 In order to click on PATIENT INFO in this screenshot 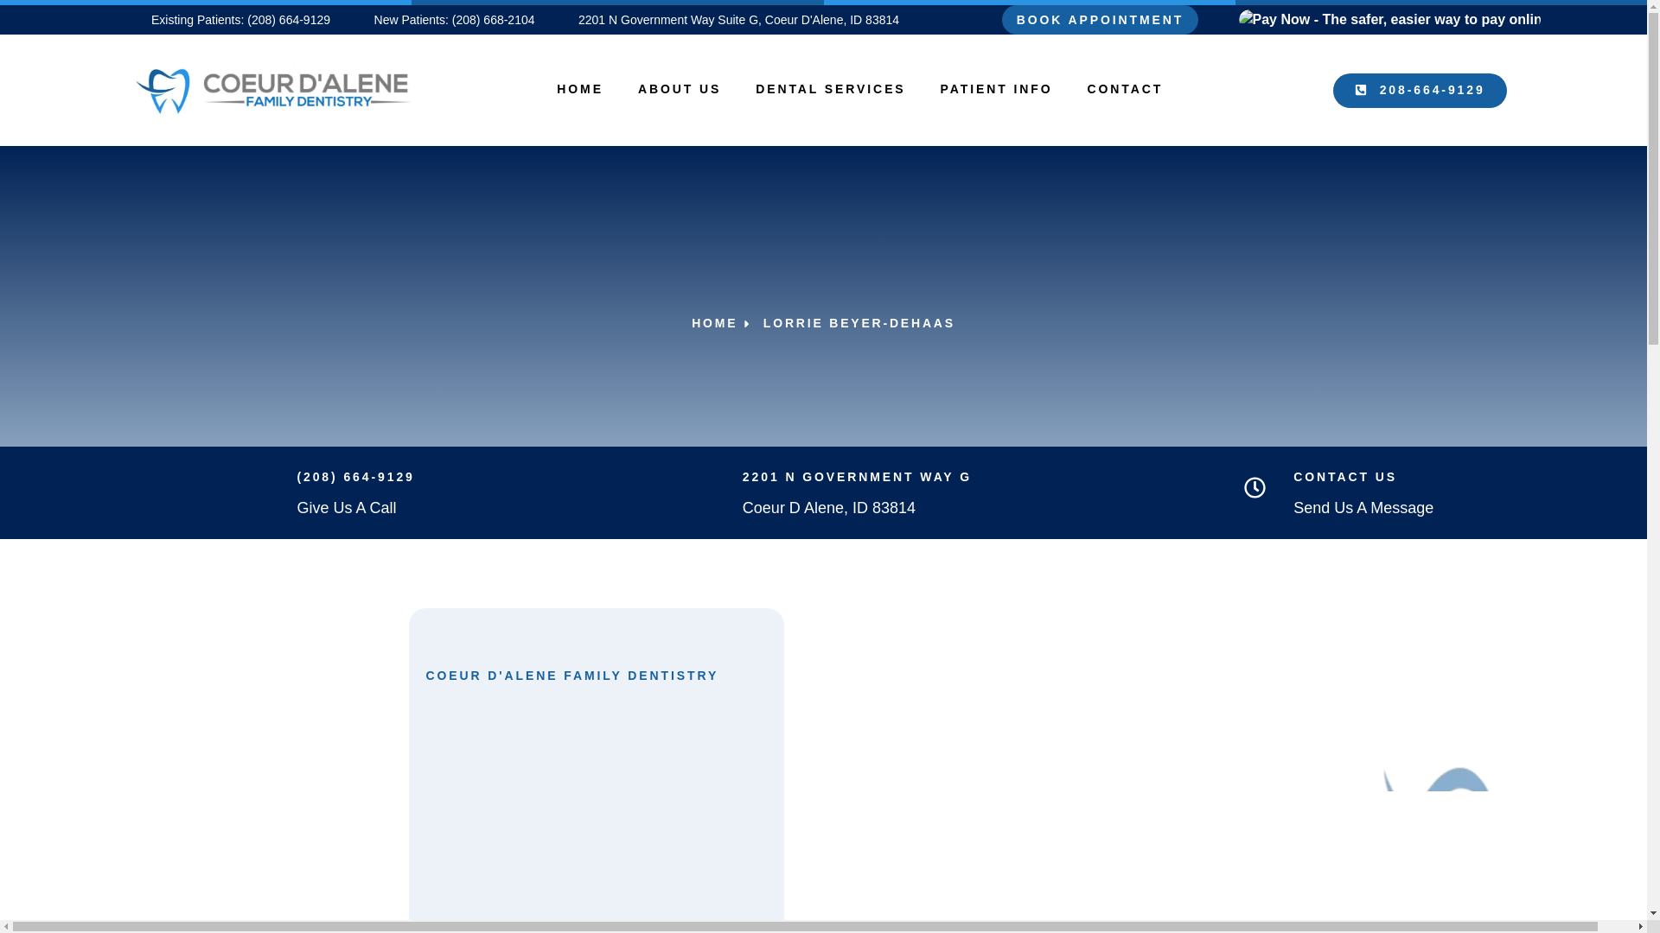, I will do `click(996, 88)`.